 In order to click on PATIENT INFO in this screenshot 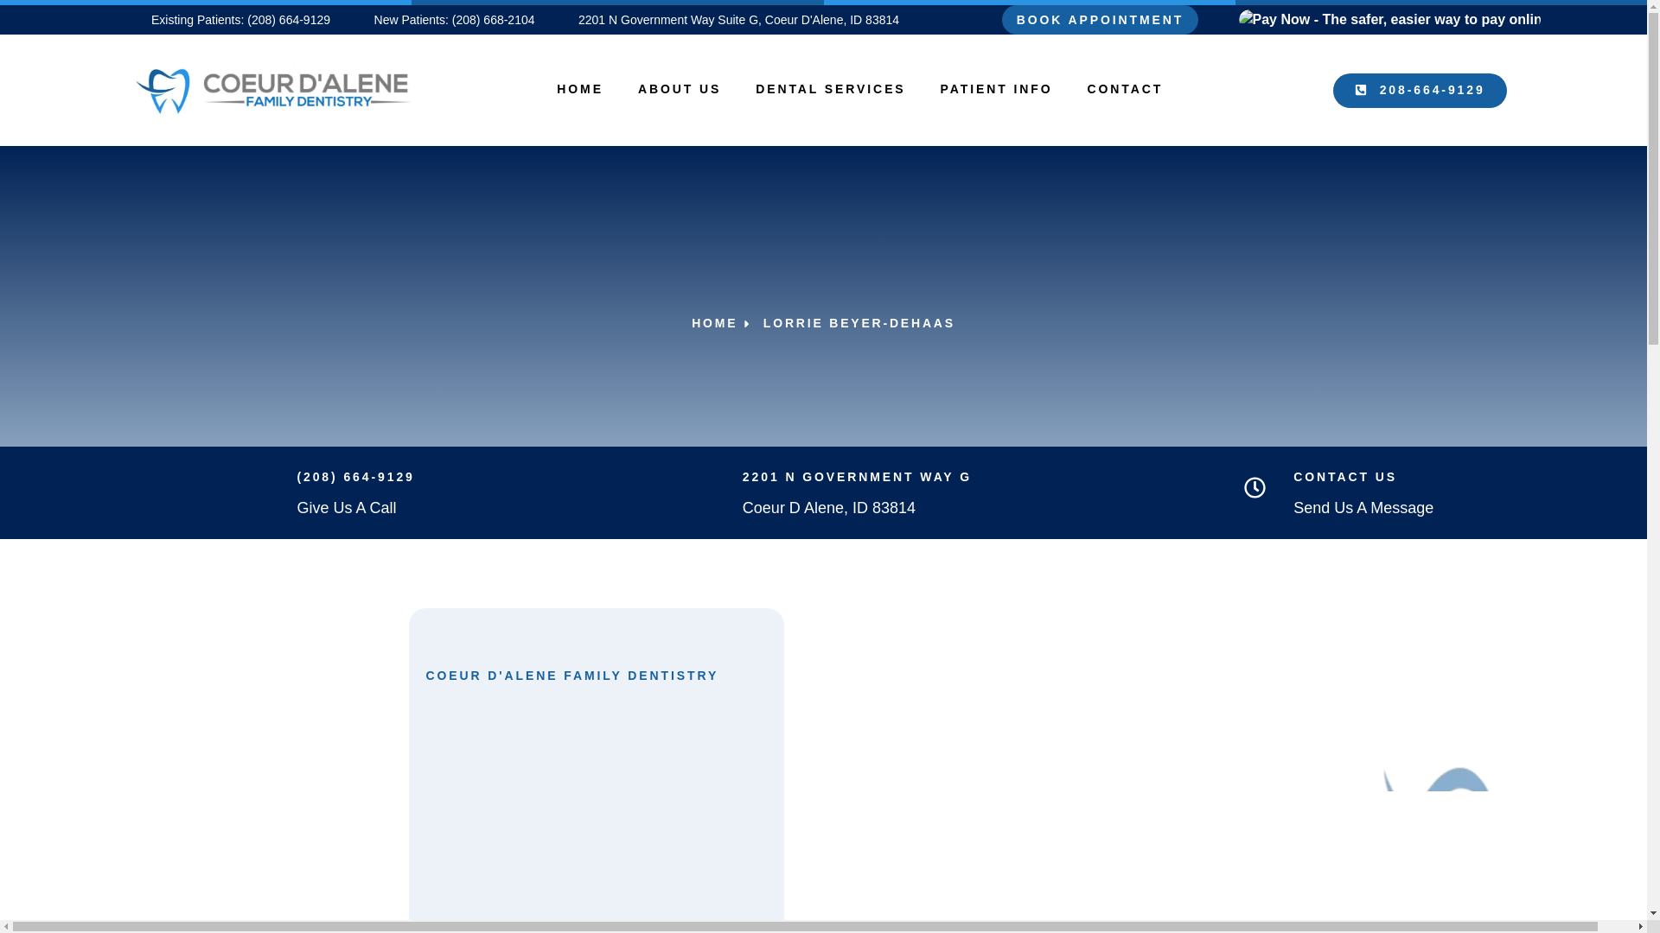, I will do `click(996, 88)`.